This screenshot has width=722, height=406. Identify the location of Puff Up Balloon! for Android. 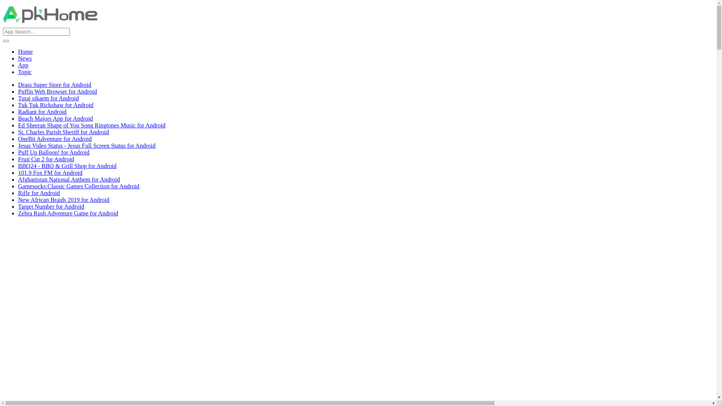
(54, 153).